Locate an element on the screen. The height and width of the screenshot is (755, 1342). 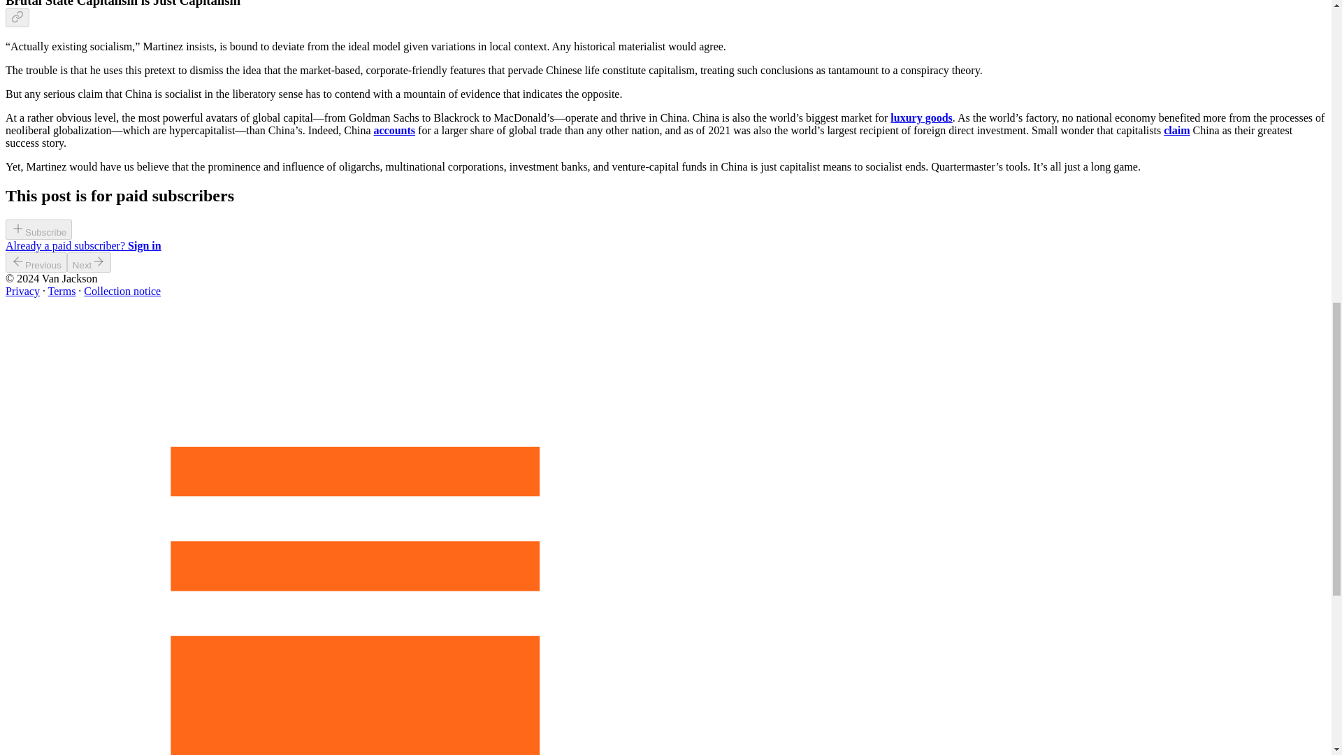
Collection notice is located at coordinates (122, 291).